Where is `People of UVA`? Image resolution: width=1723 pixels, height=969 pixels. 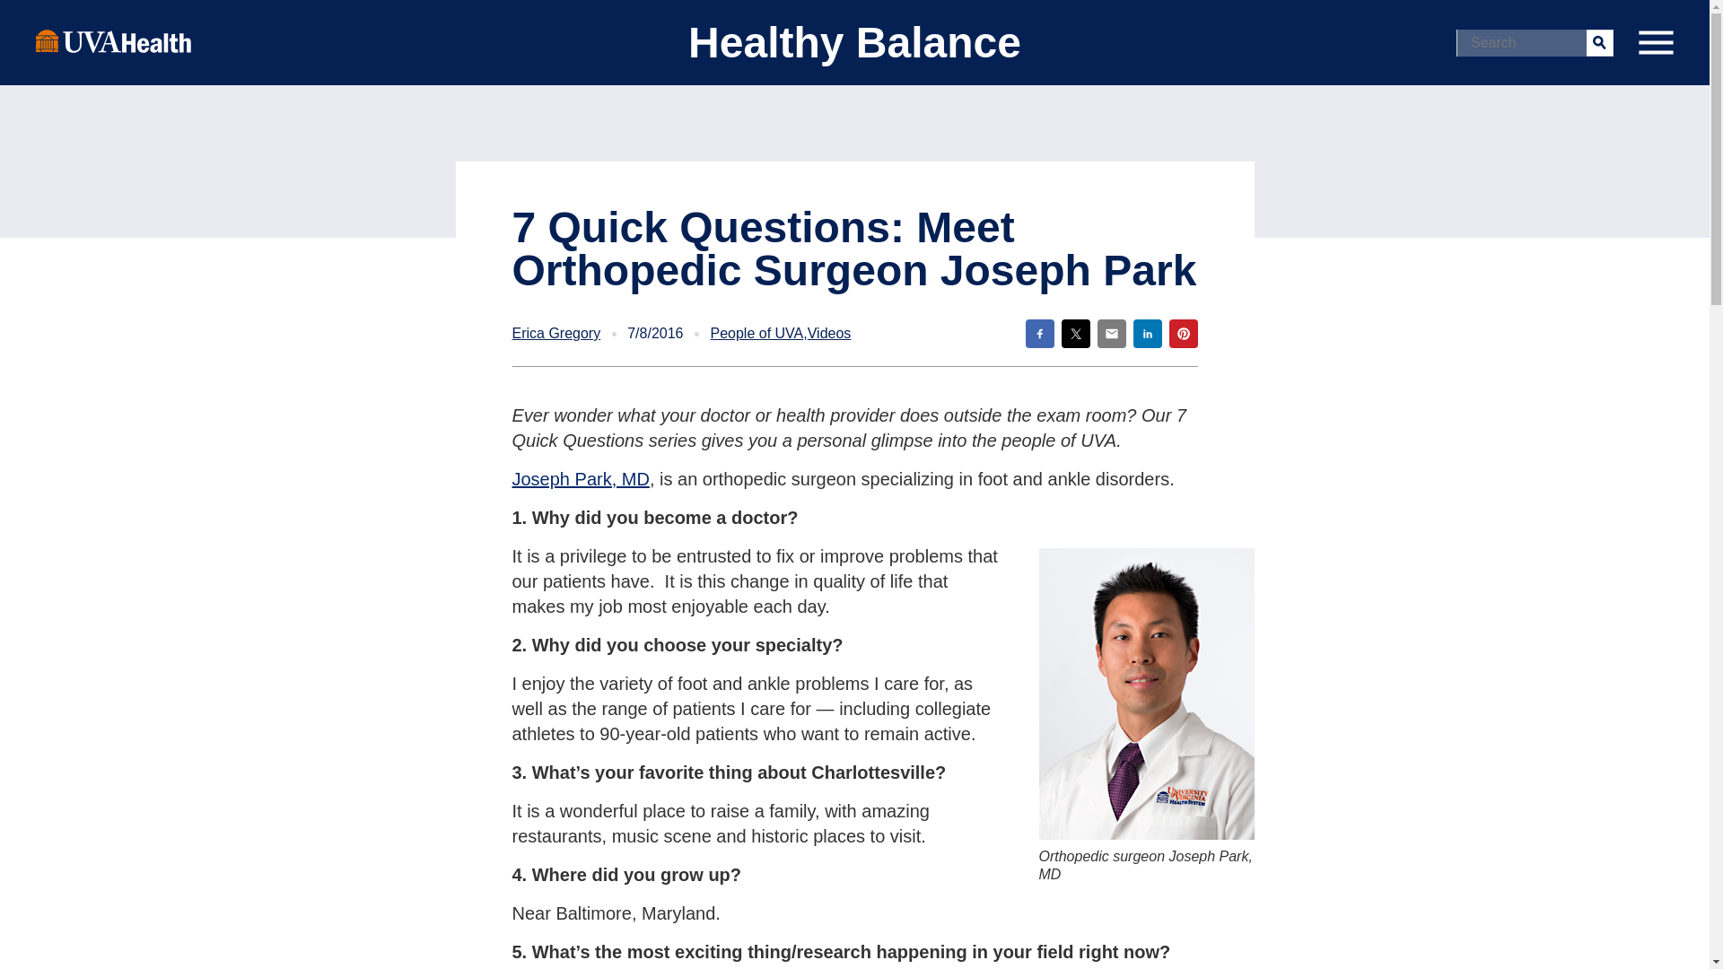
People of UVA is located at coordinates (756, 334).